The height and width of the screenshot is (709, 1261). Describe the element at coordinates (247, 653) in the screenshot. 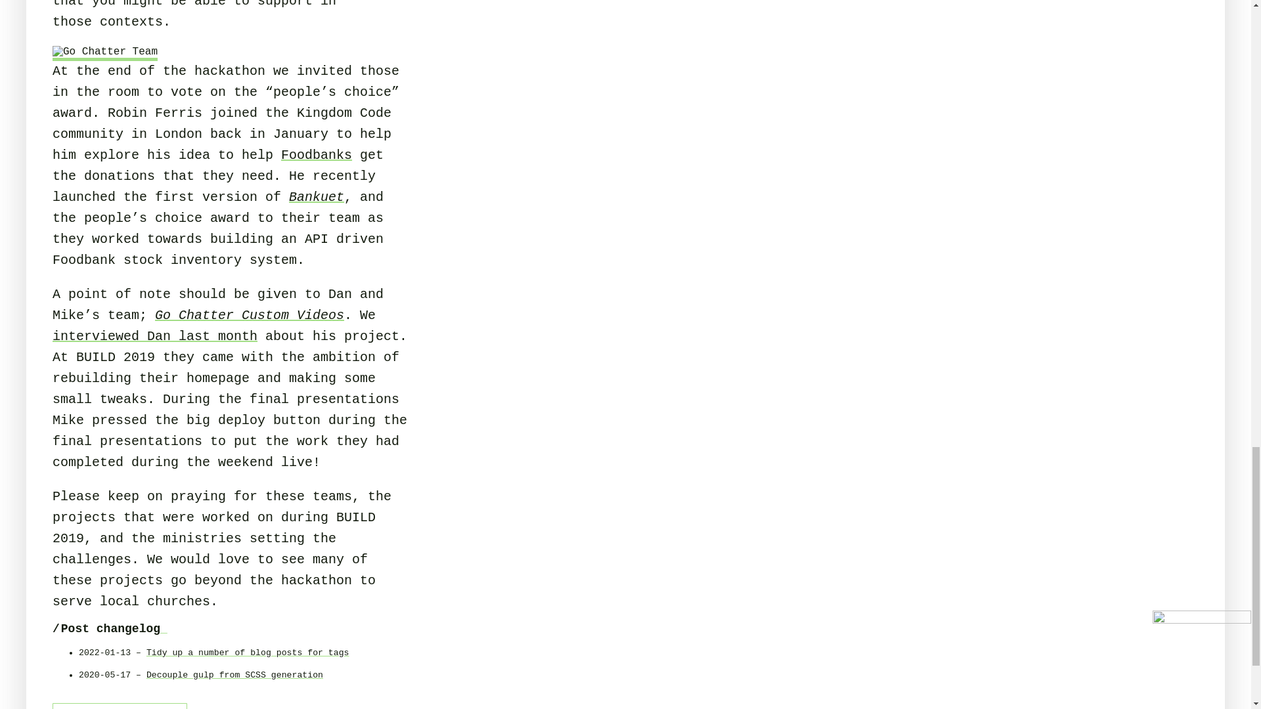

I see `Tidy up a number of blog posts for tags` at that location.